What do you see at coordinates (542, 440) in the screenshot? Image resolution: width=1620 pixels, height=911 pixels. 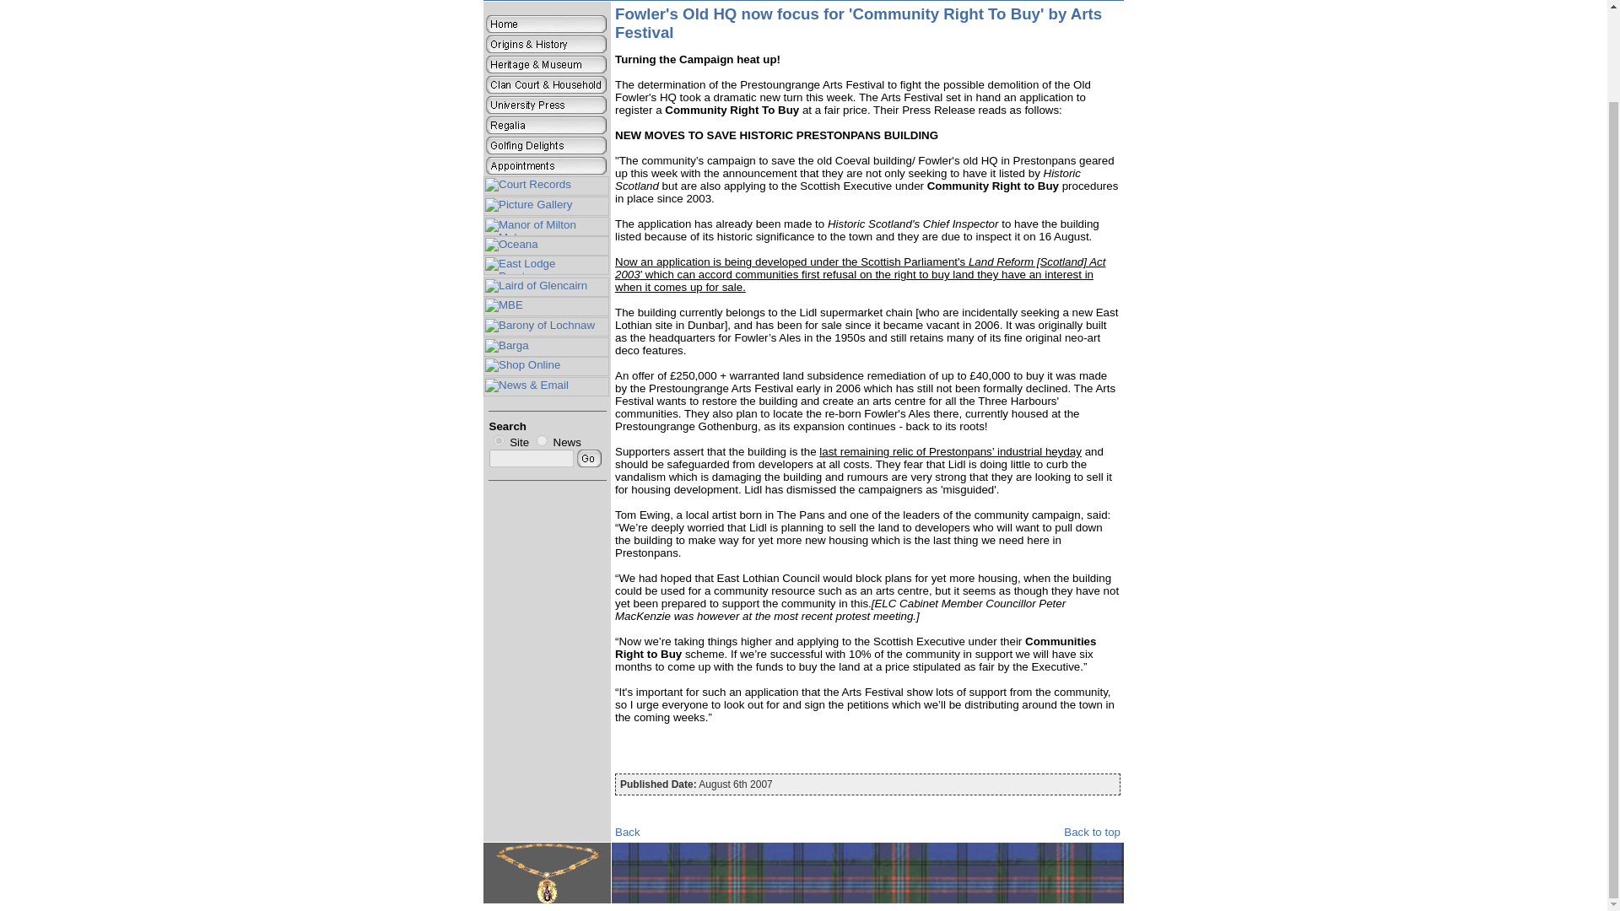 I see `news` at bounding box center [542, 440].